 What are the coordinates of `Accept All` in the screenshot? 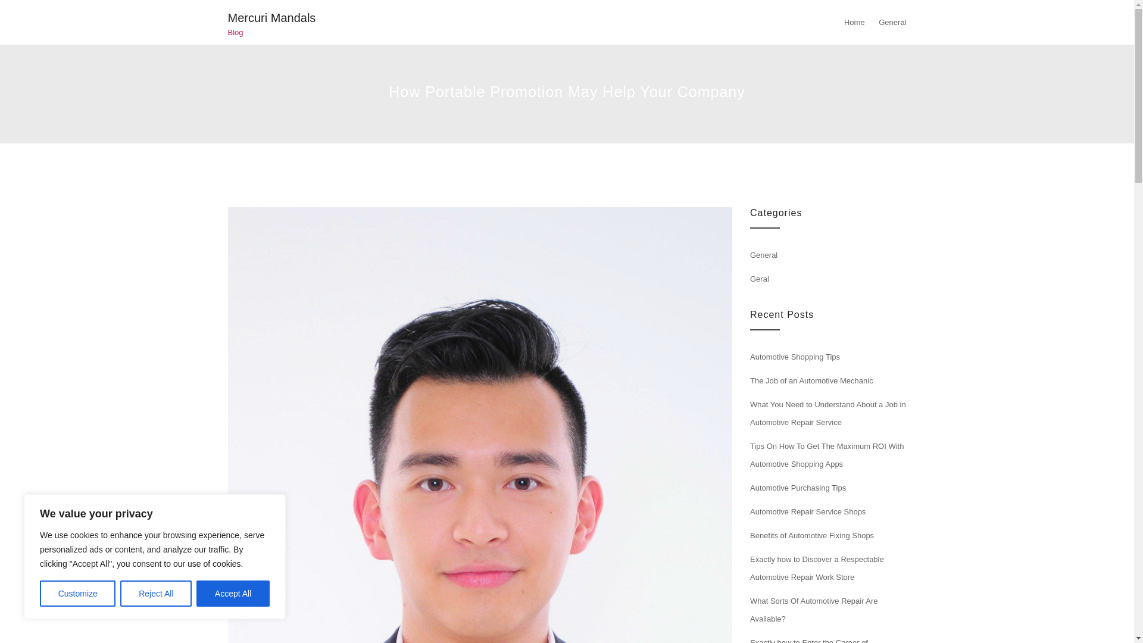 It's located at (233, 594).